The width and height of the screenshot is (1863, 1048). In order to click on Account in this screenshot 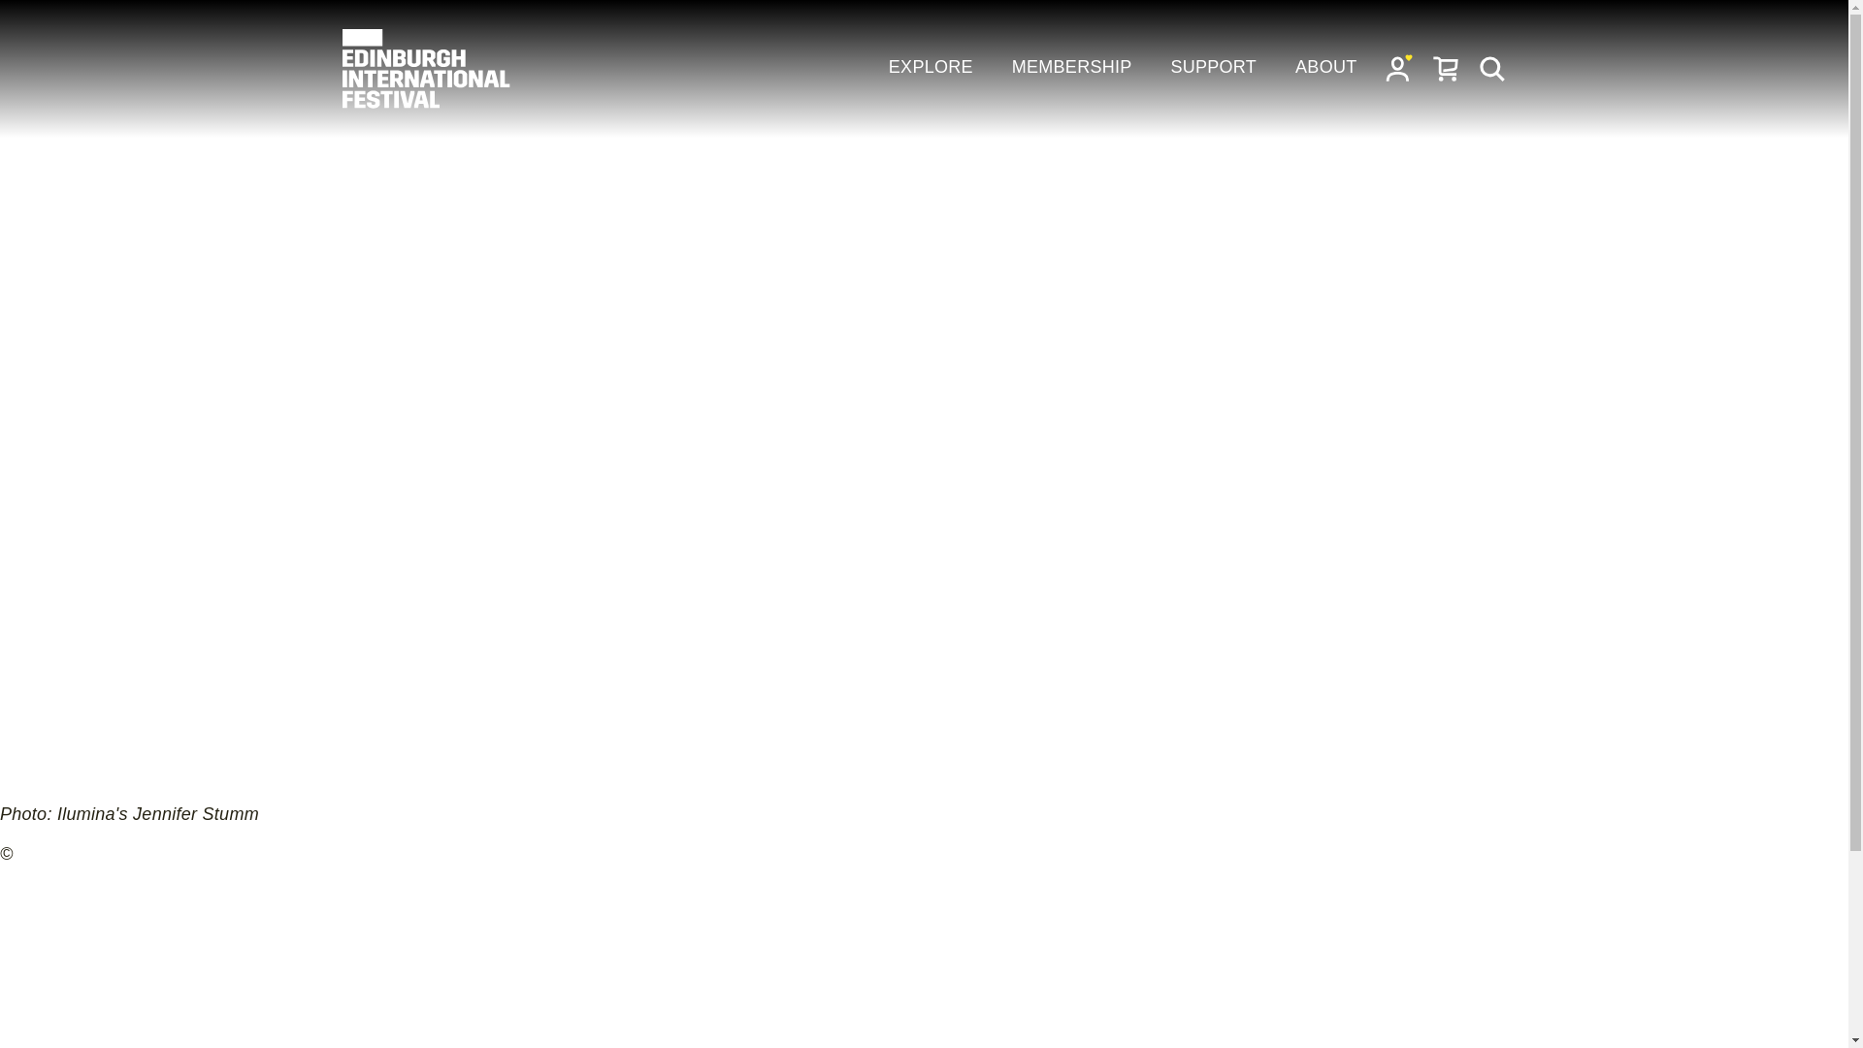, I will do `click(1399, 68)`.